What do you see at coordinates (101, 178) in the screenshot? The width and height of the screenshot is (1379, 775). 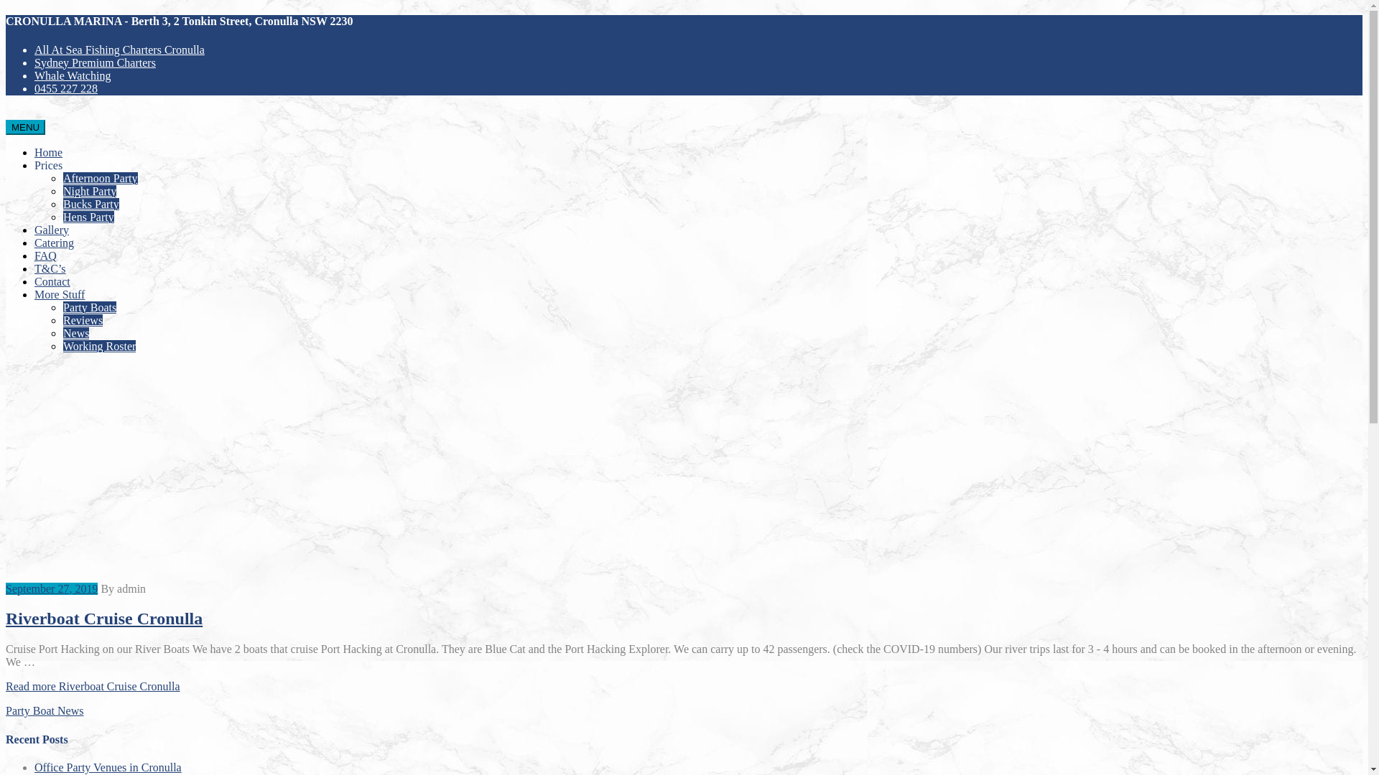 I see `Afternoon Party` at bounding box center [101, 178].